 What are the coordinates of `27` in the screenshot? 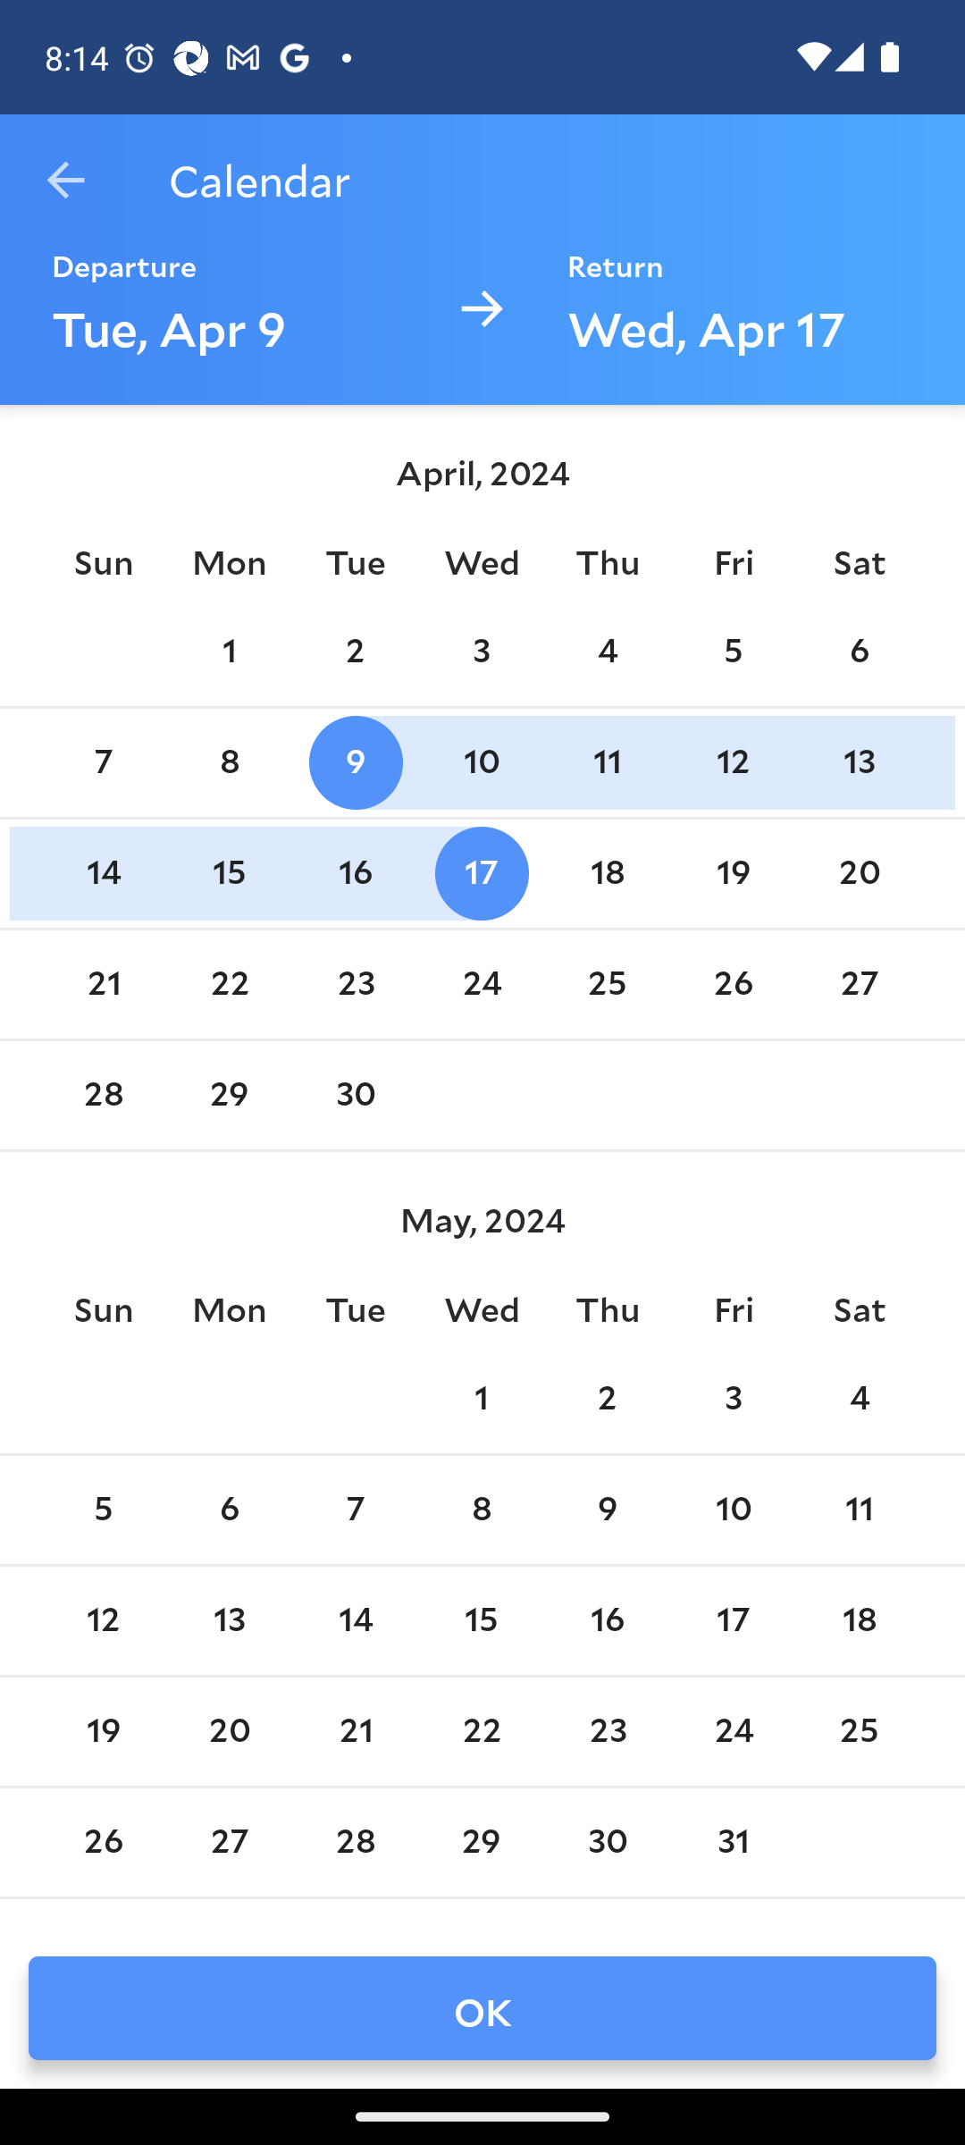 It's located at (860, 984).